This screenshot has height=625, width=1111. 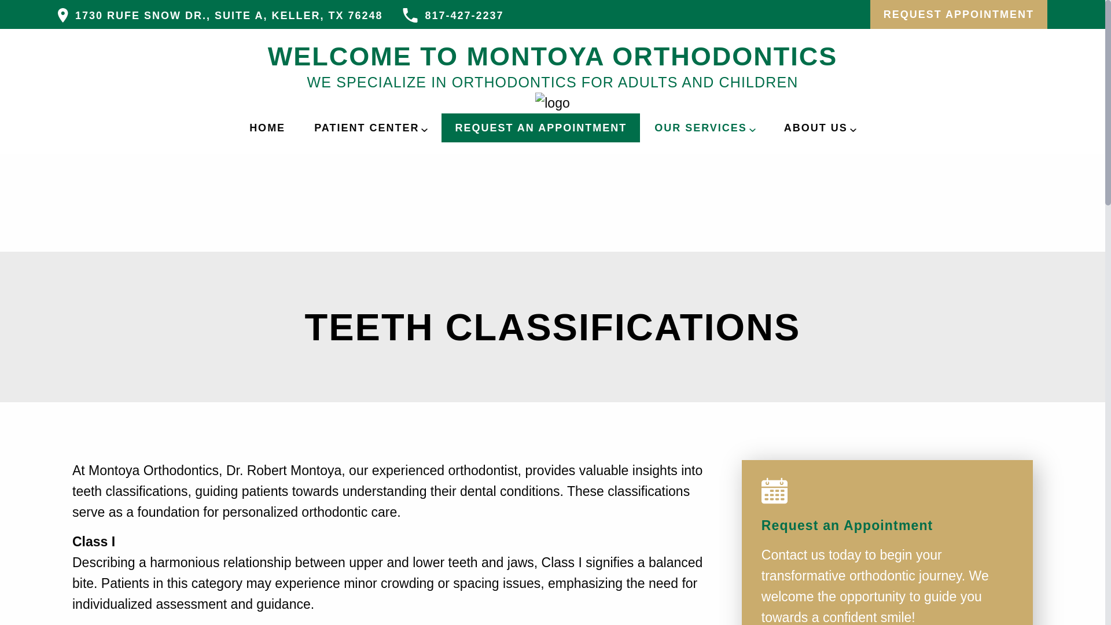 What do you see at coordinates (220, 15) in the screenshot?
I see `1730 RUFE SNOW DR., SUITE A, KELLER, TX 76248` at bounding box center [220, 15].